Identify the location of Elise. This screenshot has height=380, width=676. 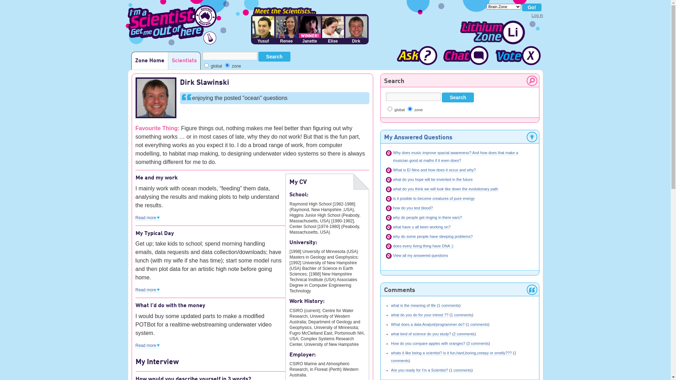
(333, 30).